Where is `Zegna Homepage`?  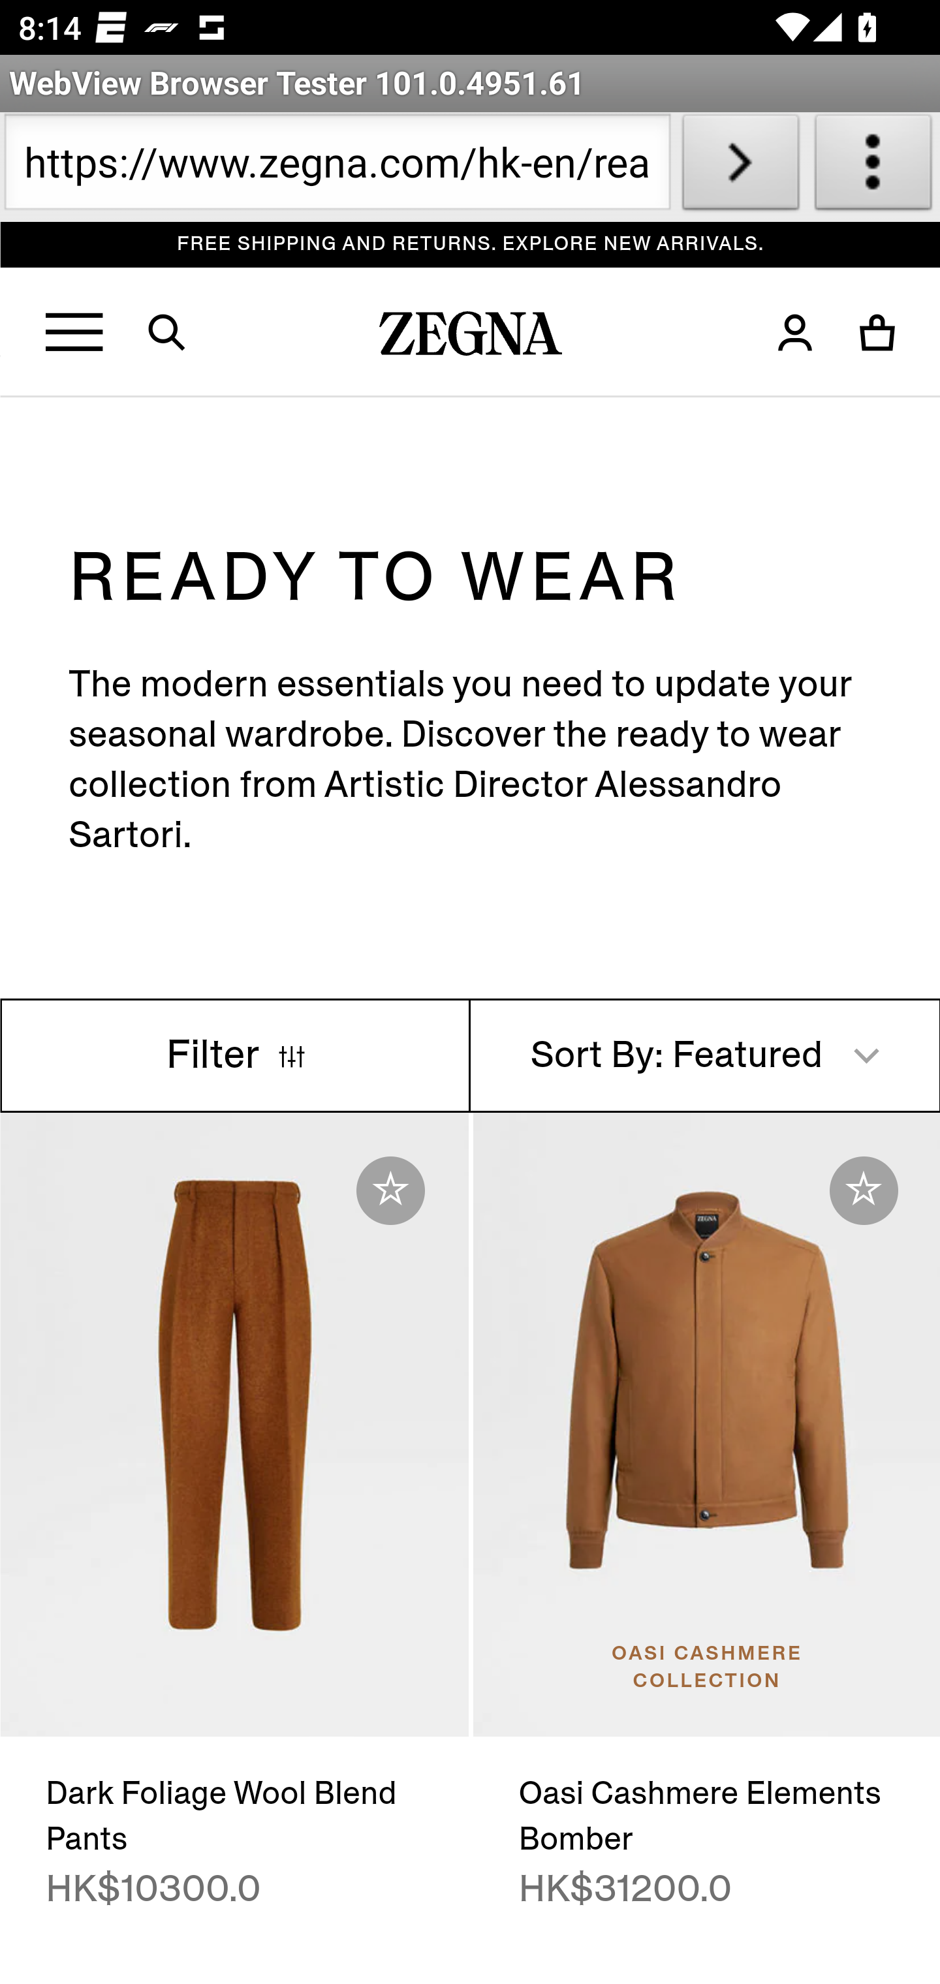 Zegna Homepage is located at coordinates (471, 339).